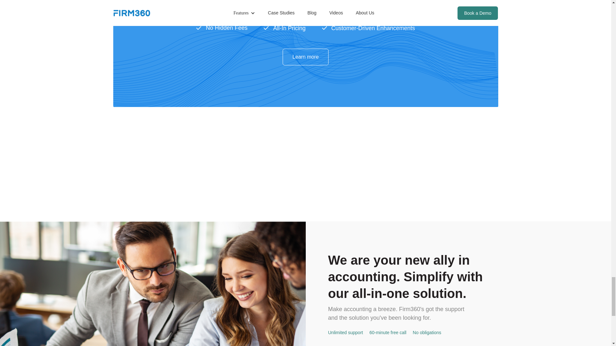  I want to click on Learn more, so click(306, 57).